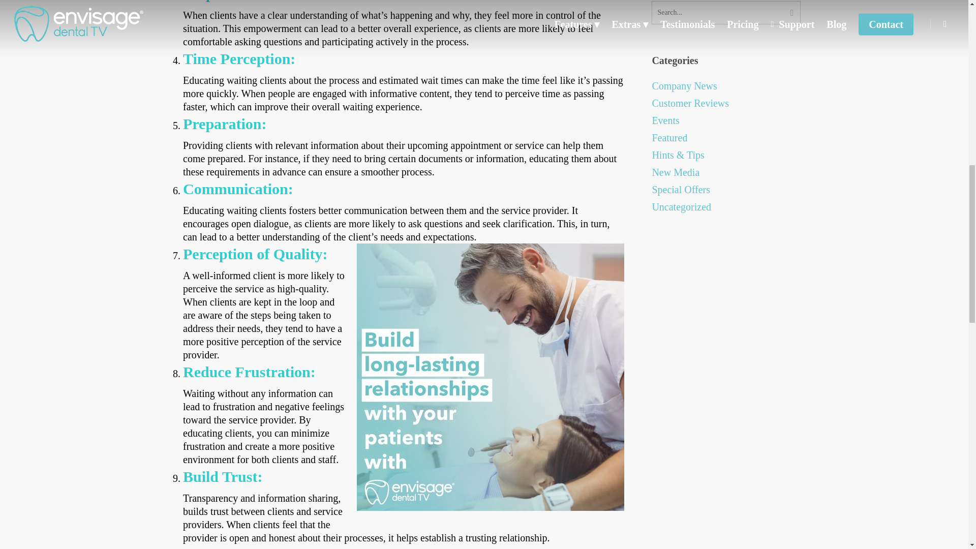 The image size is (976, 549). I want to click on Featured, so click(726, 138).